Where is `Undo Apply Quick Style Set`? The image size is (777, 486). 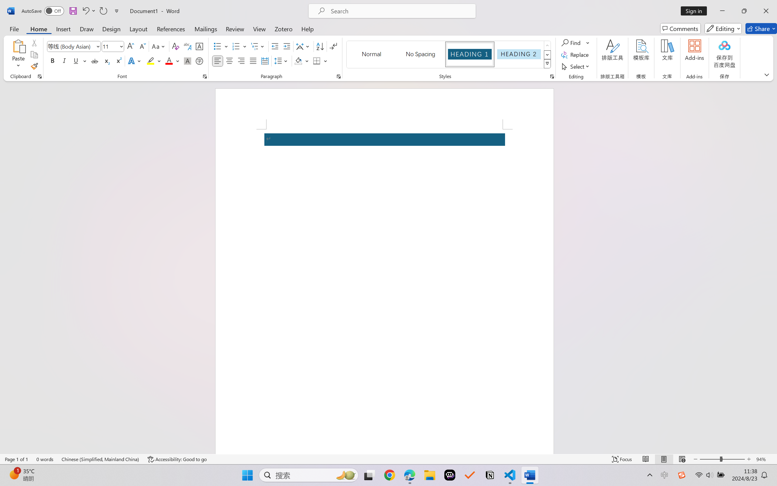
Undo Apply Quick Style Set is located at coordinates (89, 11).